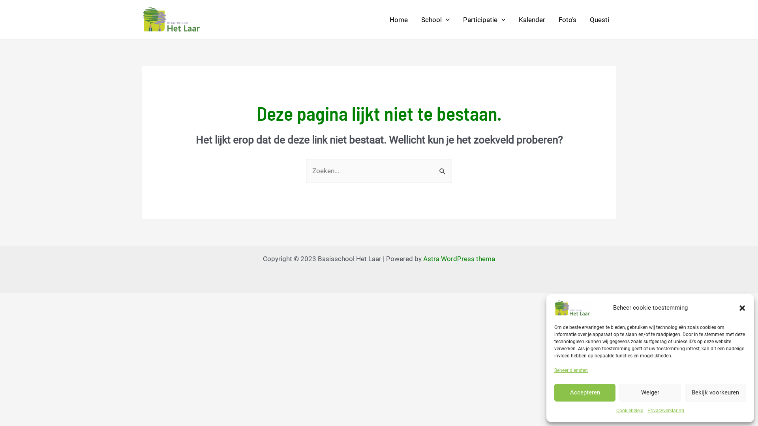 The height and width of the screenshot is (426, 758). What do you see at coordinates (585, 392) in the screenshot?
I see `Accepteren` at bounding box center [585, 392].